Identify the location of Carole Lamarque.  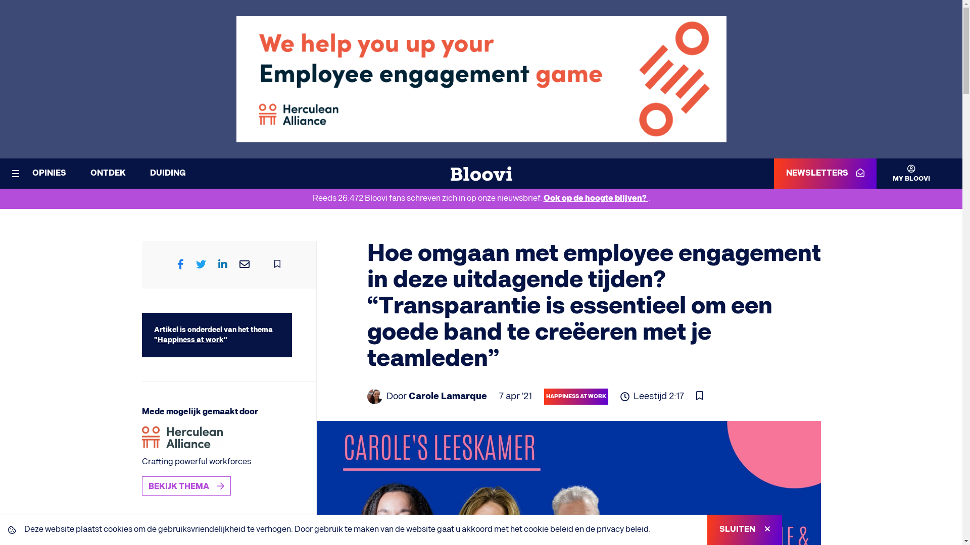
(448, 397).